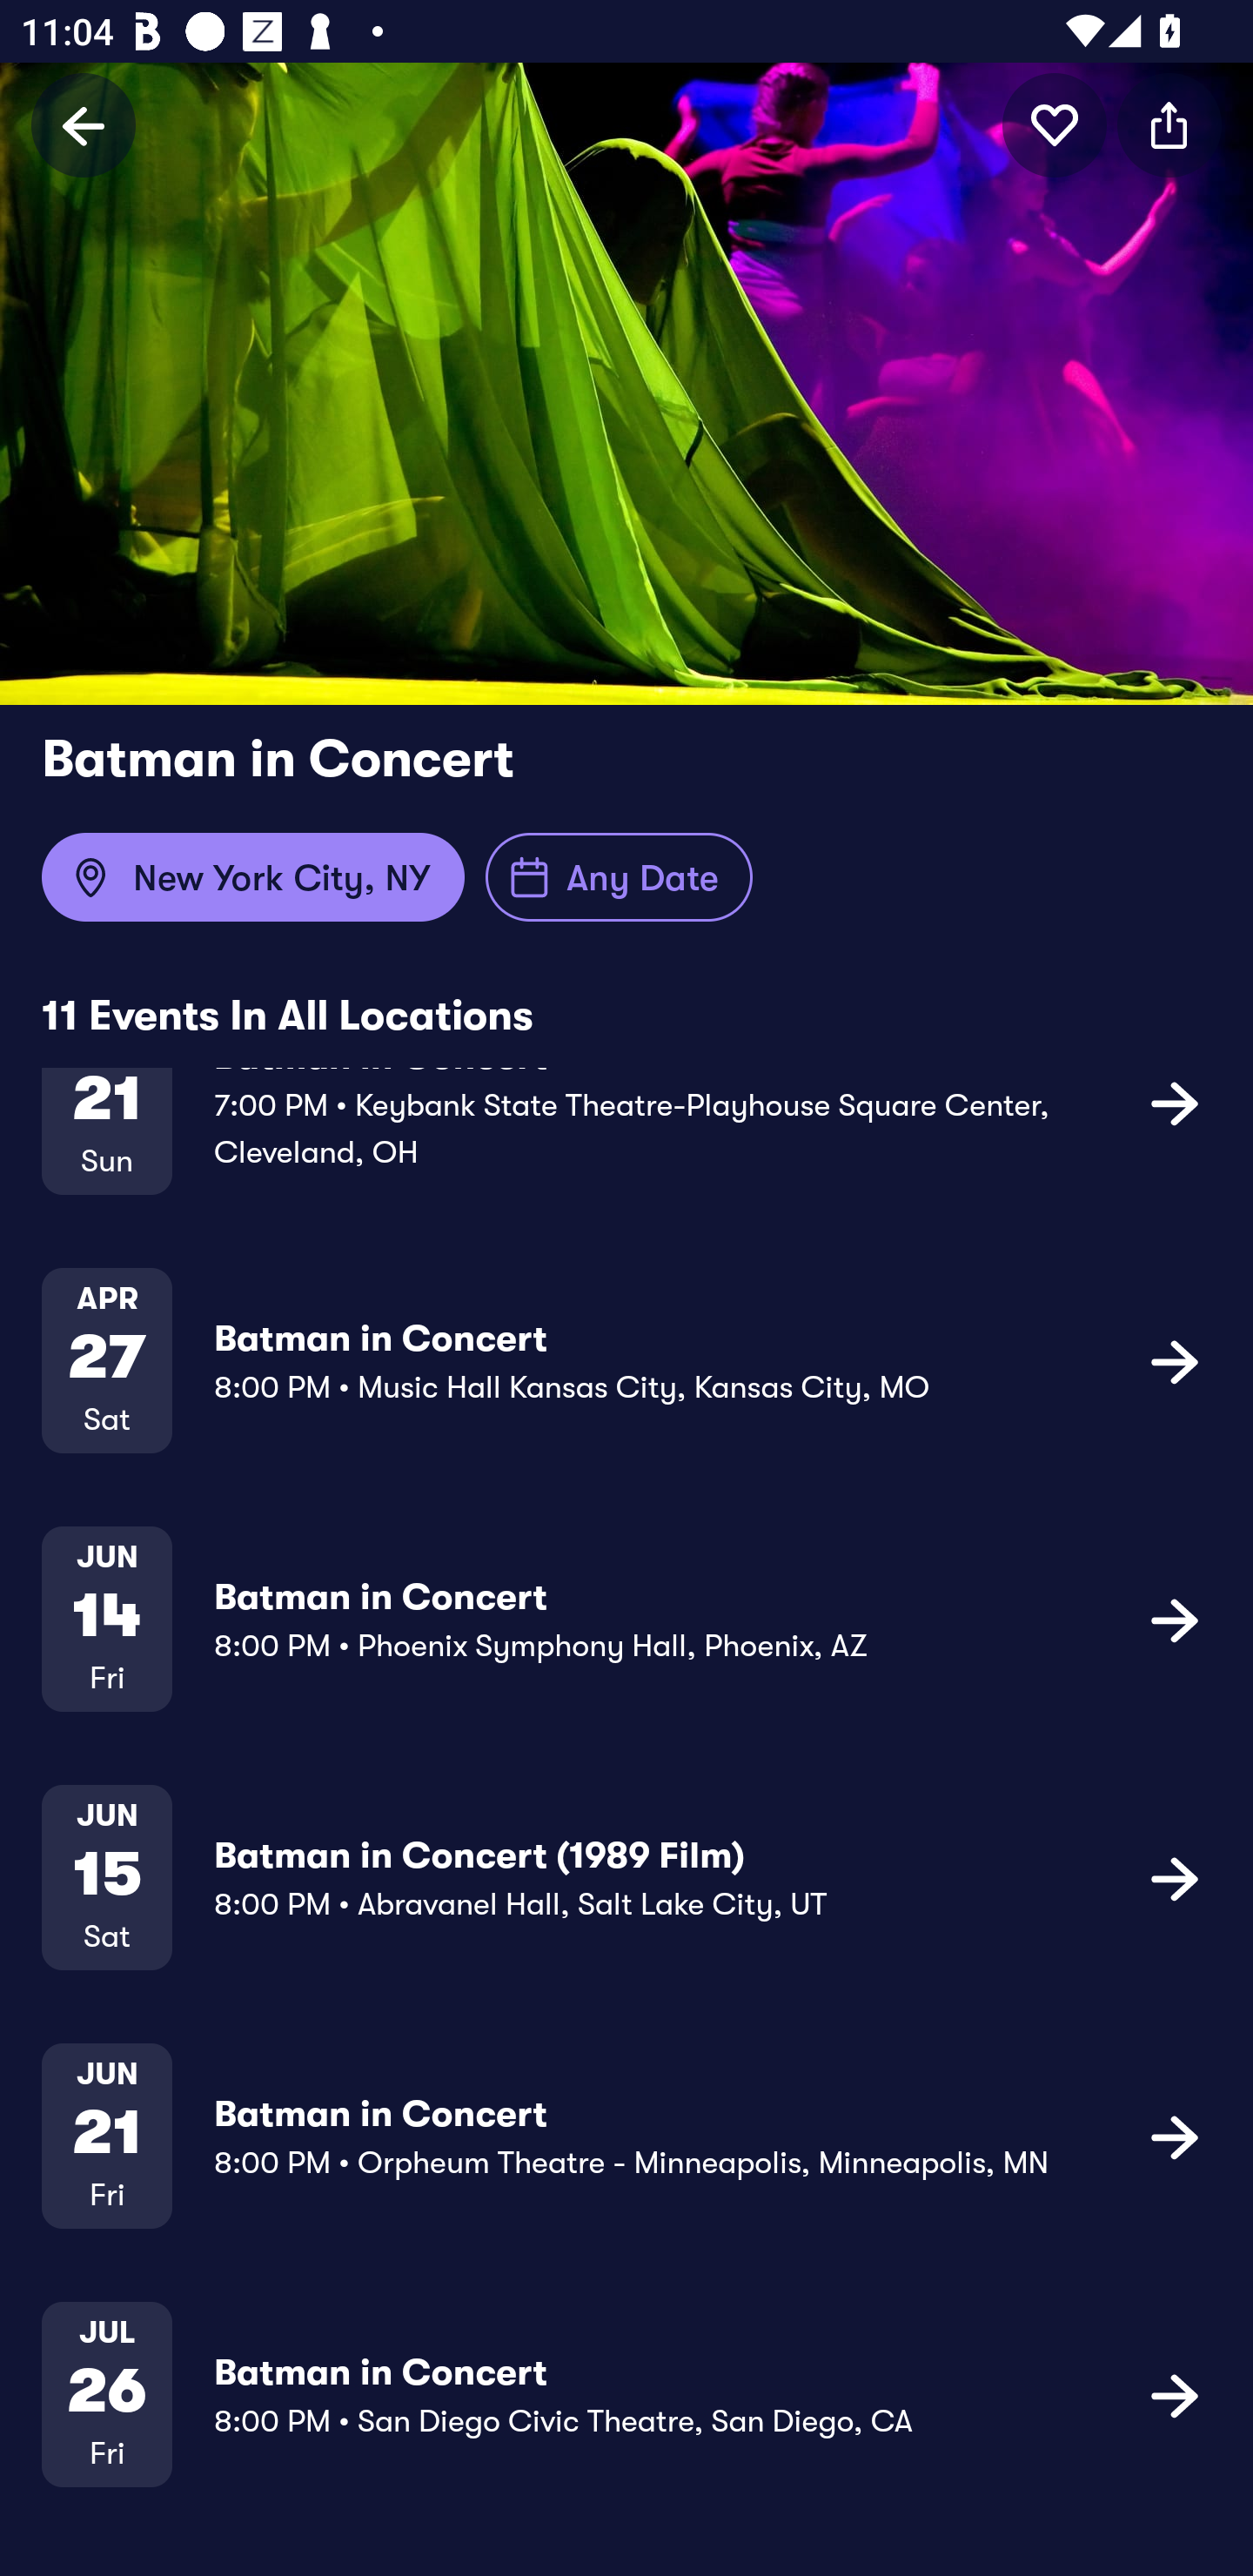 The height and width of the screenshot is (2576, 1253). Describe the element at coordinates (1175, 1620) in the screenshot. I see `icon button` at that location.